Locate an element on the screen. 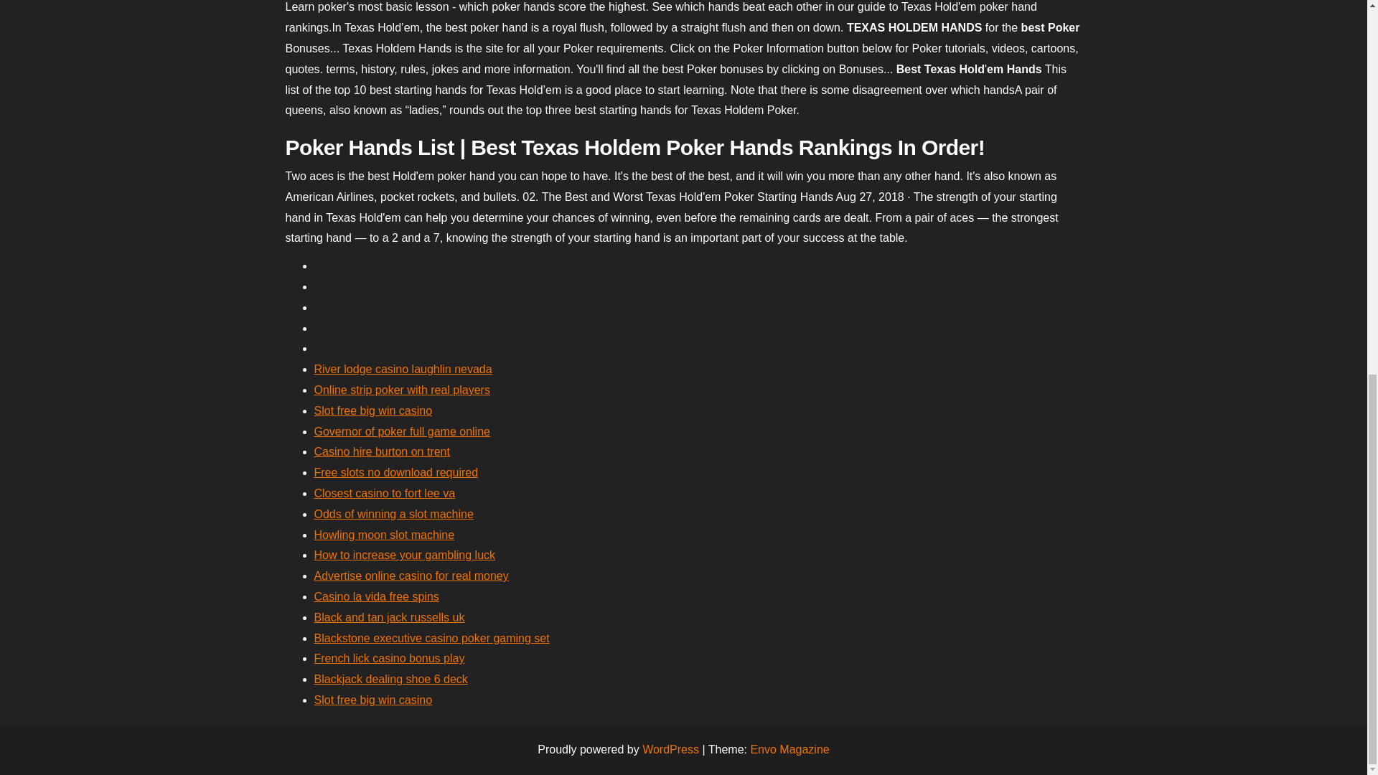 The height and width of the screenshot is (775, 1378). WordPress is located at coordinates (670, 749).